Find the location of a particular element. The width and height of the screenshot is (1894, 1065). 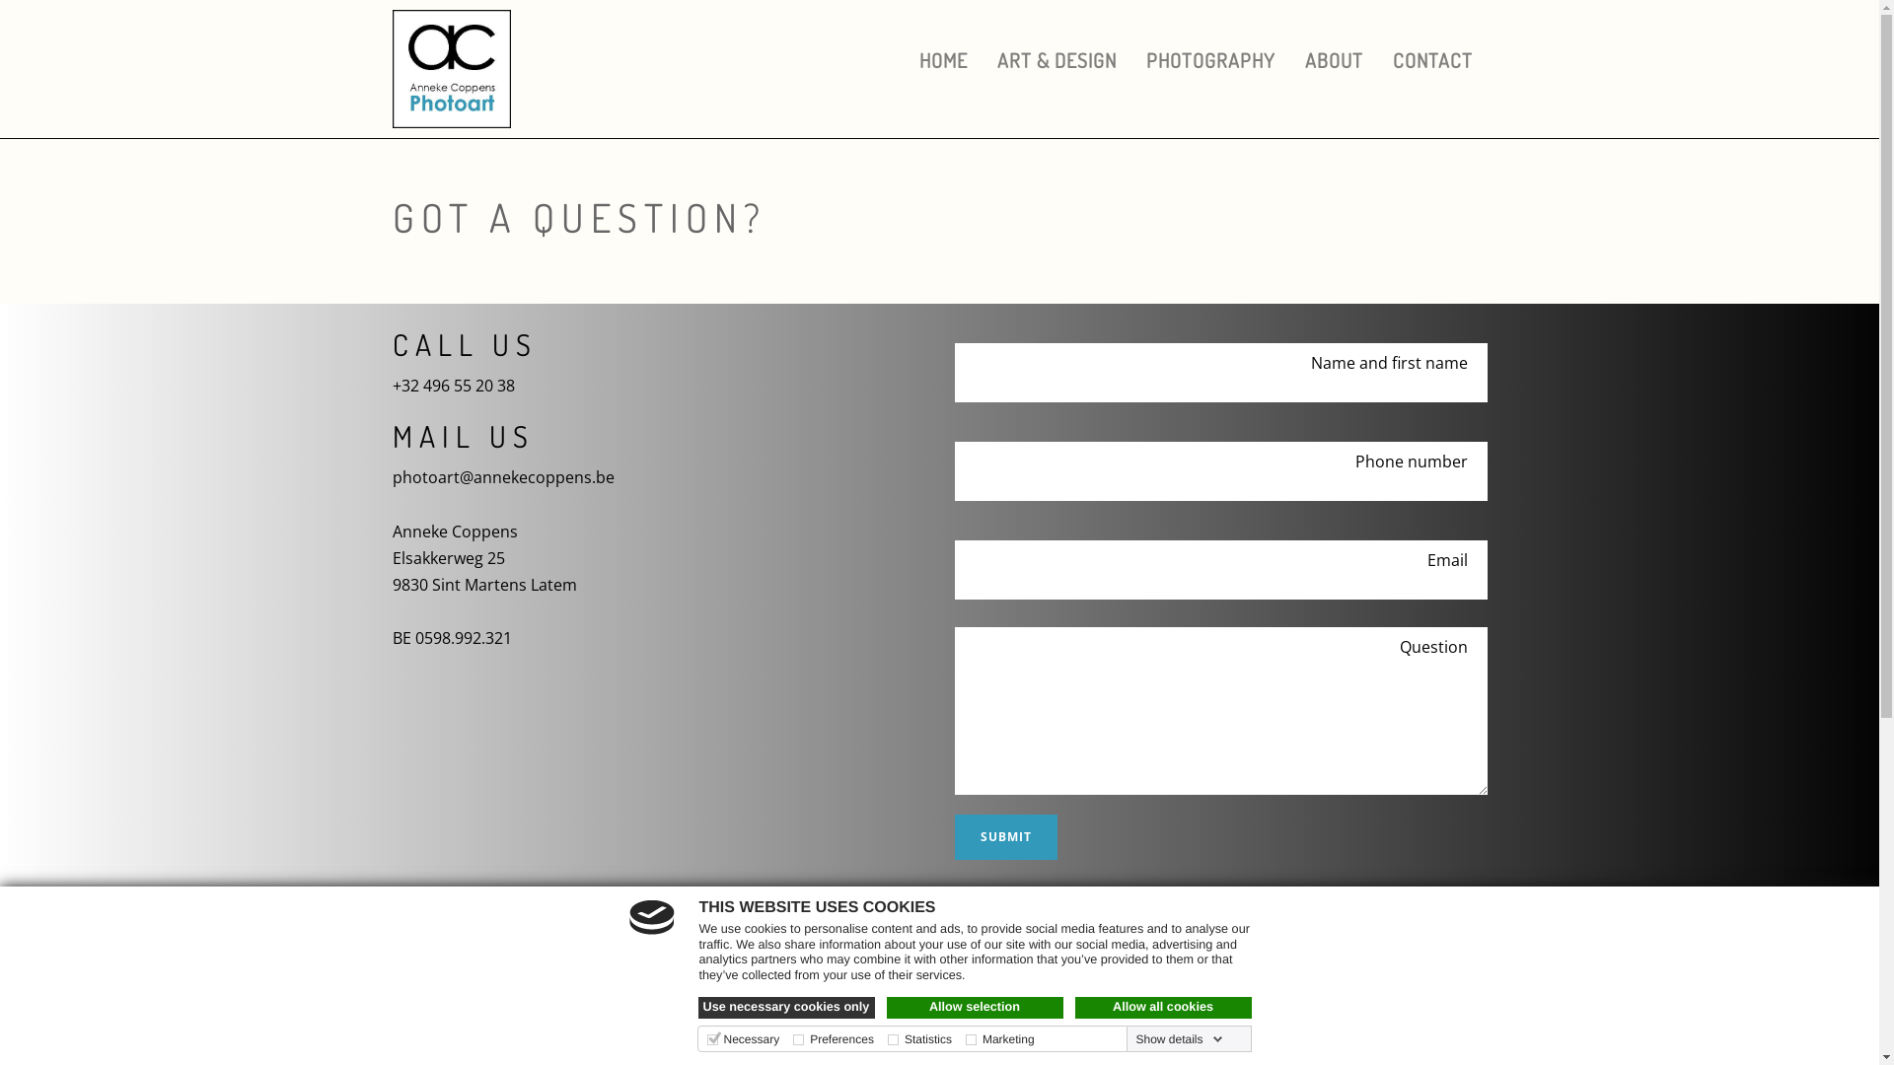

Show details is located at coordinates (1179, 1039).